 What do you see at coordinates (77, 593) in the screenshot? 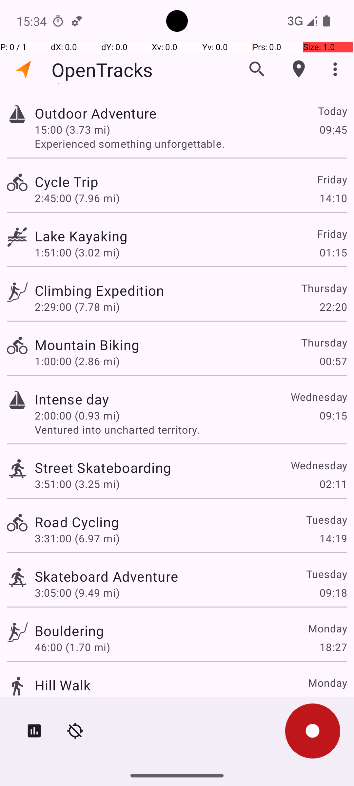
I see `3:05:00 (9.49 mi)` at bounding box center [77, 593].